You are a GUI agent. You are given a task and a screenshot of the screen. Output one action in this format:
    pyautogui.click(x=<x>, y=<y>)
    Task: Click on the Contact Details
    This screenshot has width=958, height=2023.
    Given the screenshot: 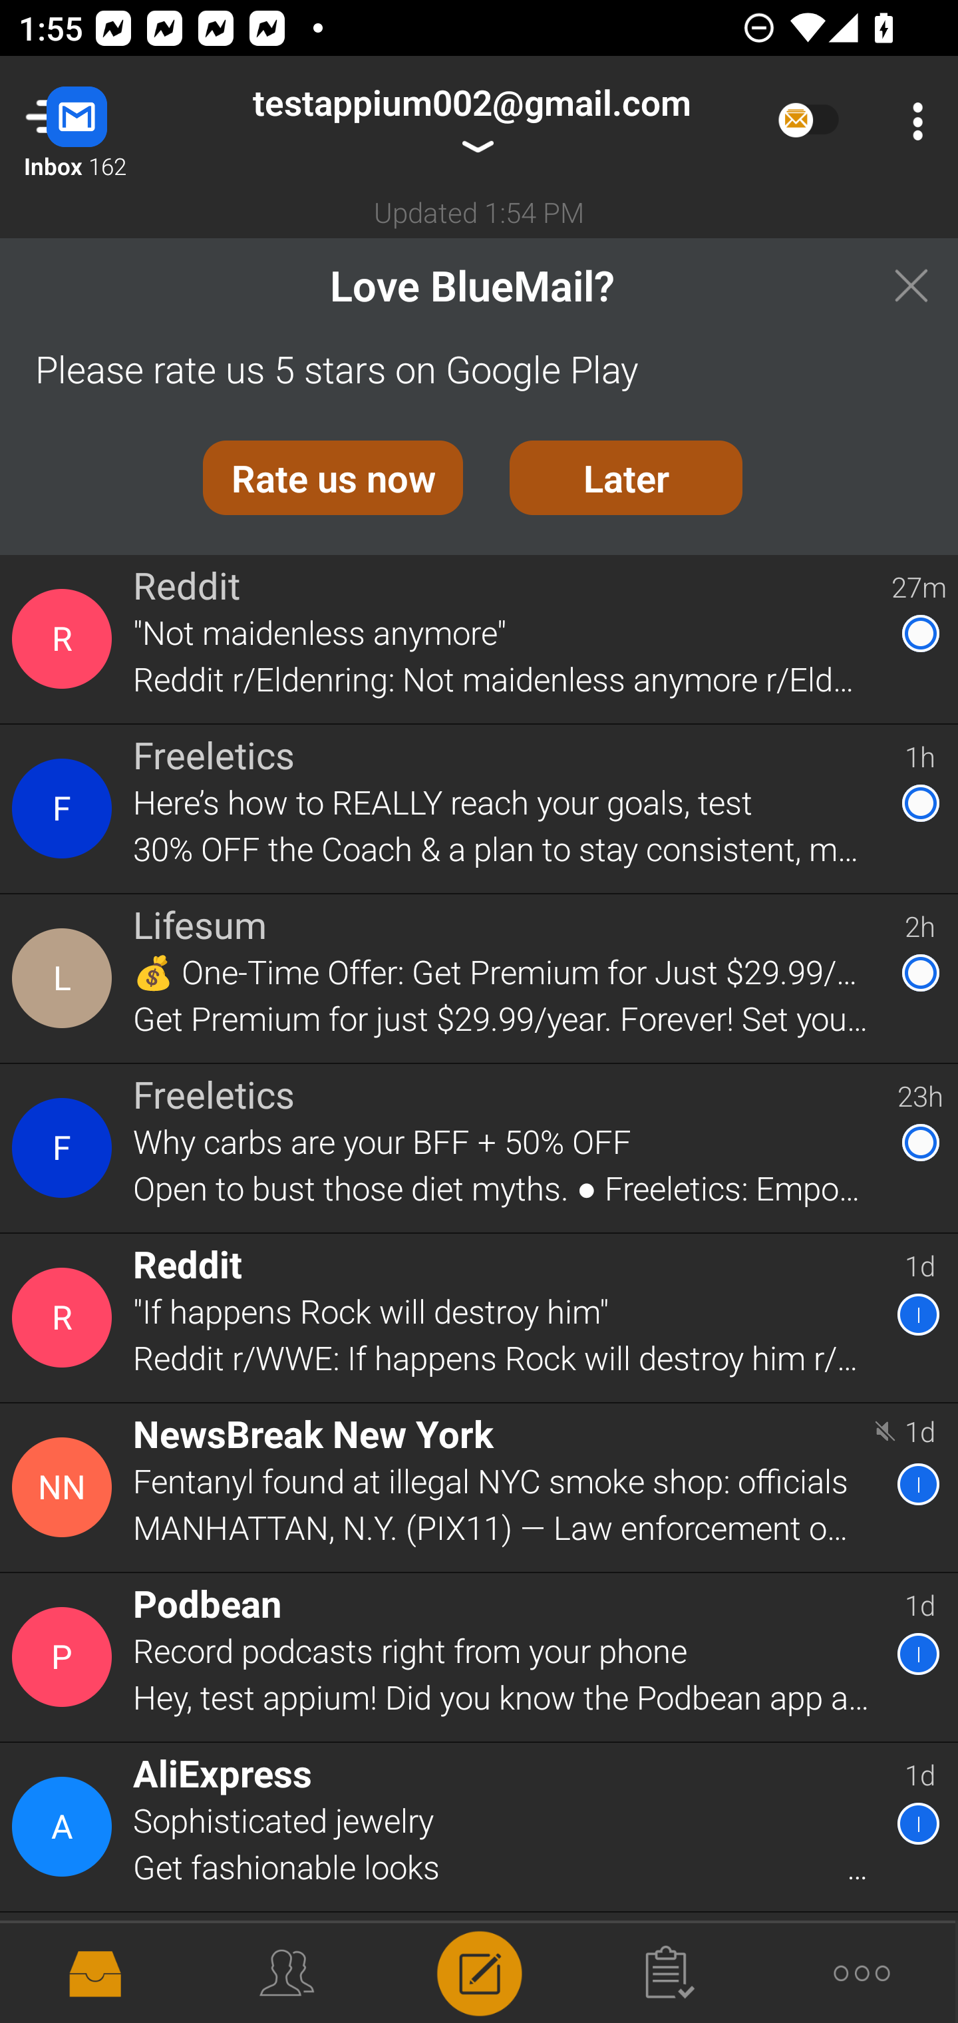 What is the action you would take?
    pyautogui.click(x=65, y=808)
    